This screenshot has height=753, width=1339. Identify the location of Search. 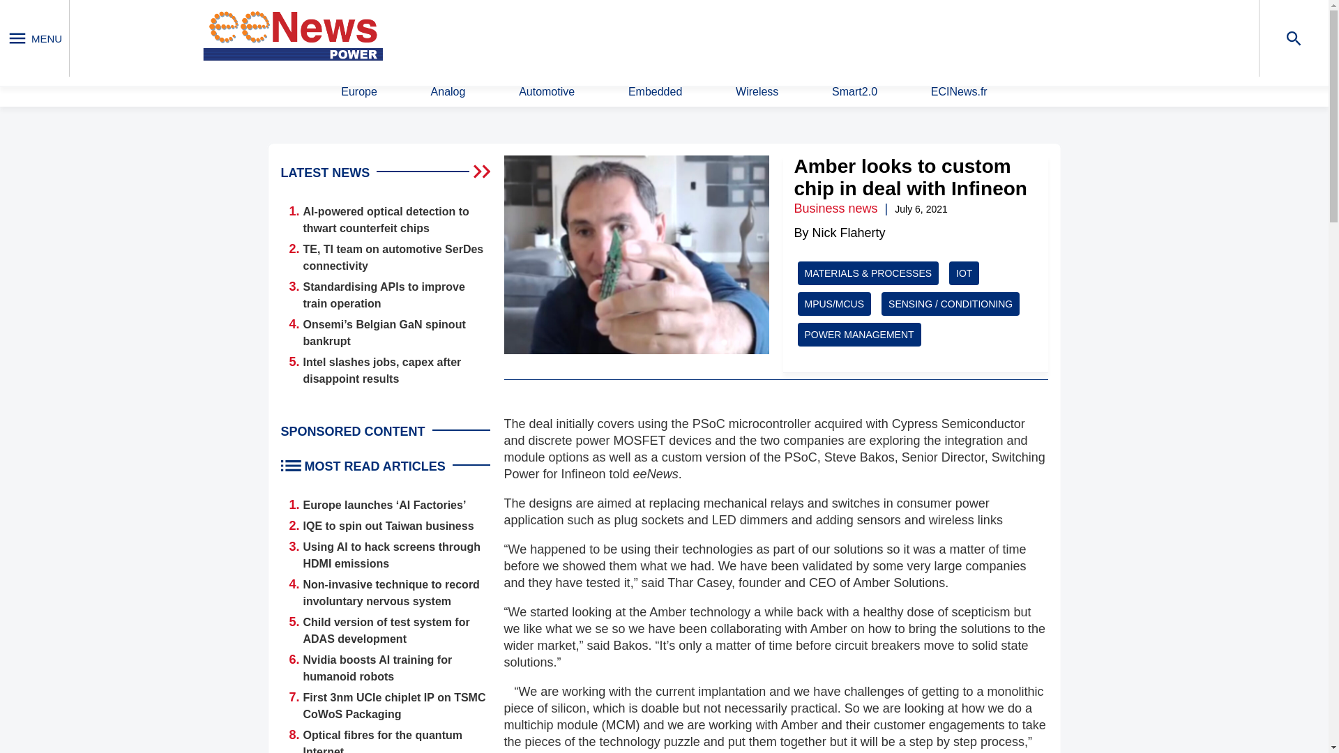
(873, 37).